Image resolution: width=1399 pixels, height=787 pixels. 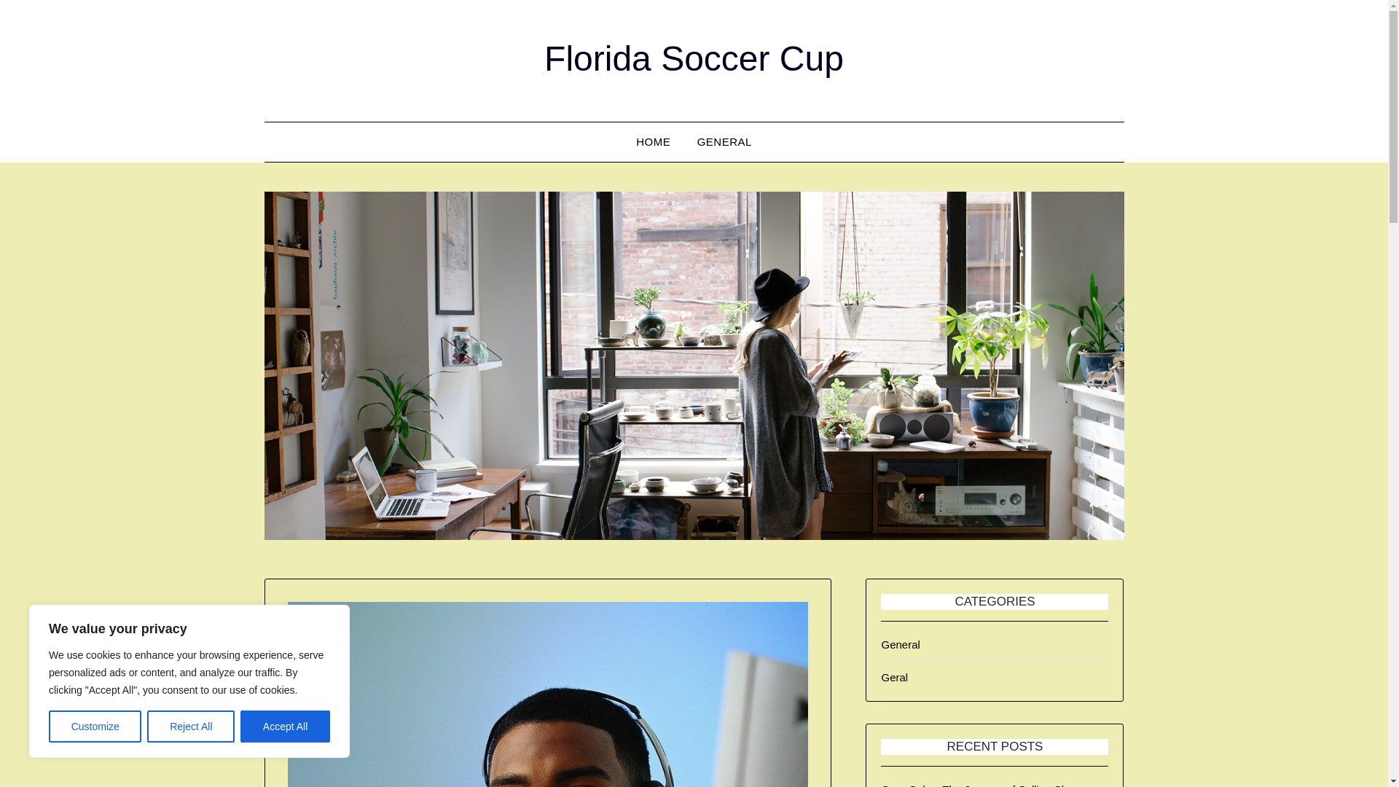 I want to click on GENERAL, so click(x=724, y=142).